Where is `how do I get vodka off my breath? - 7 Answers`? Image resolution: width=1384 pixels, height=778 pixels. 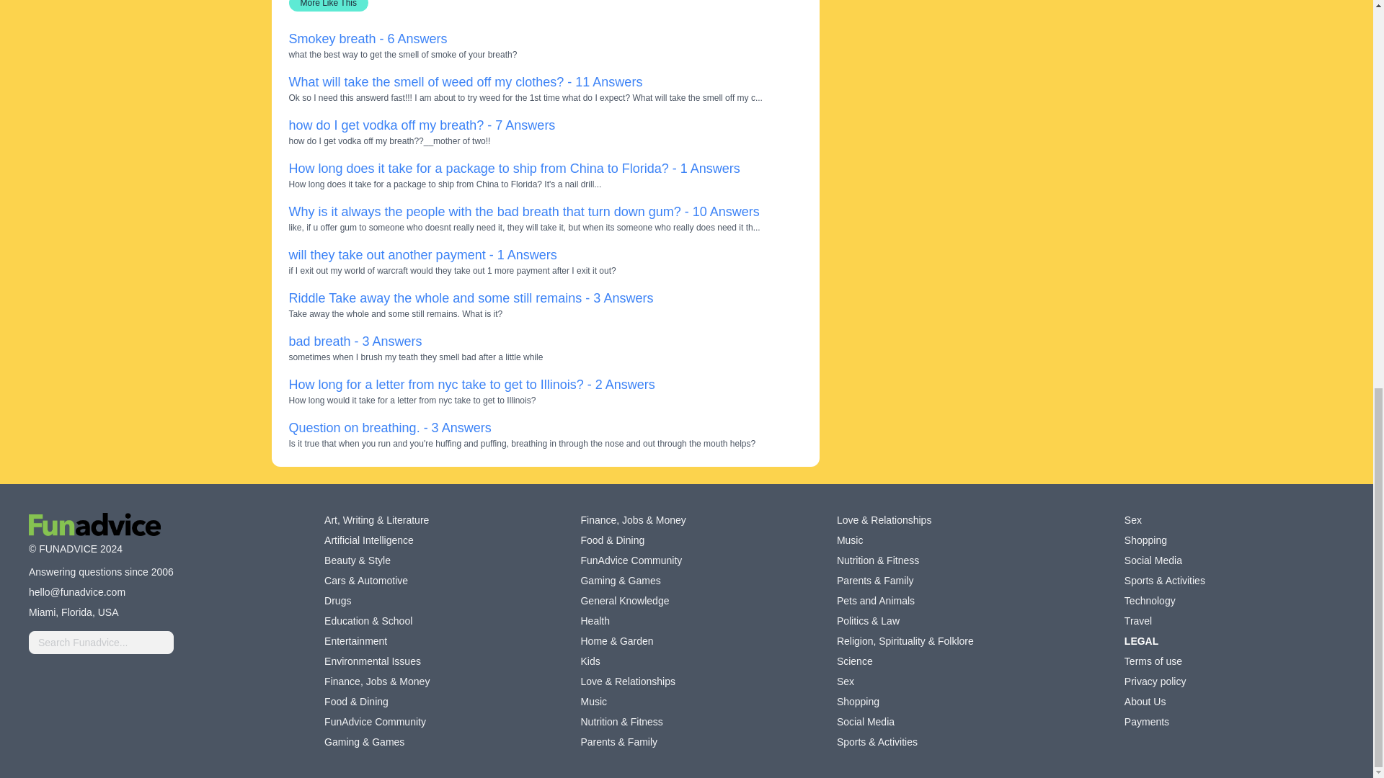
how do I get vodka off my breath? - 7 Answers is located at coordinates (421, 125).